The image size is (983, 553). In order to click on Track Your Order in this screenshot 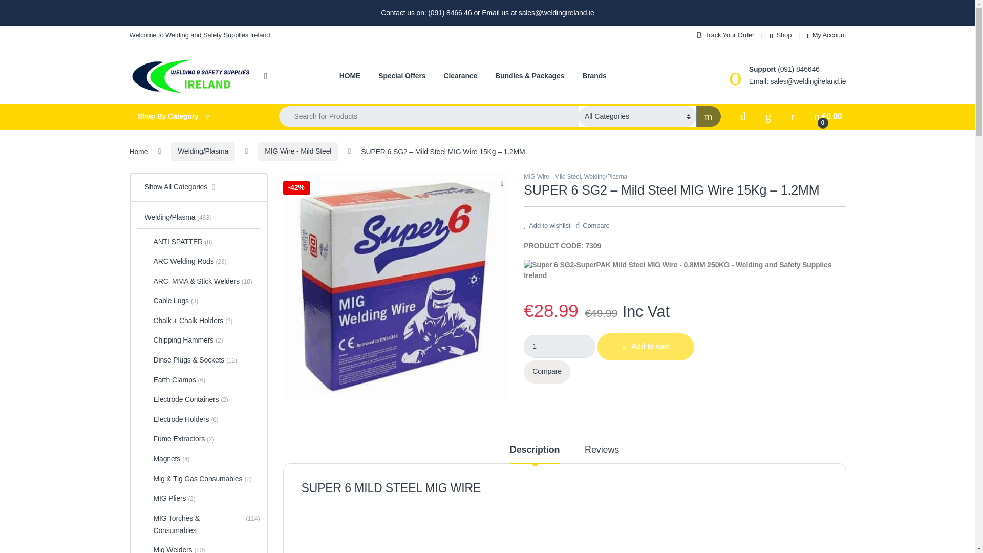, I will do `click(725, 35)`.